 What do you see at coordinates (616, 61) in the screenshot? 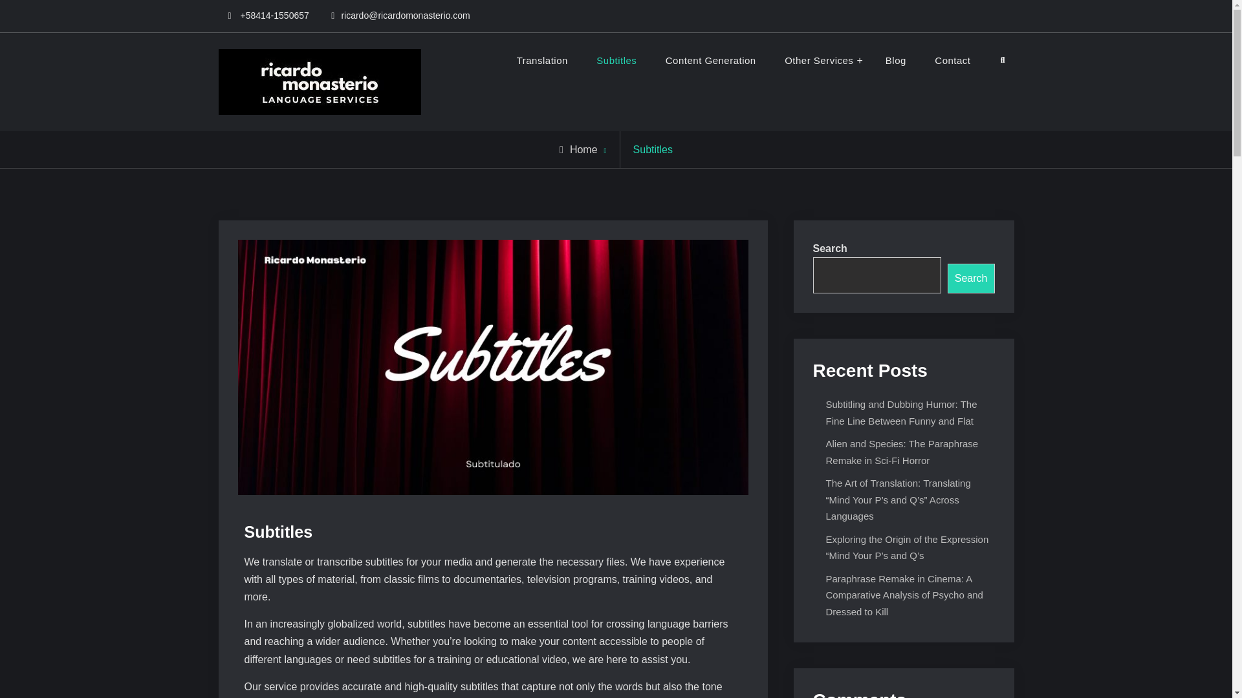
I see `Subtitles` at bounding box center [616, 61].